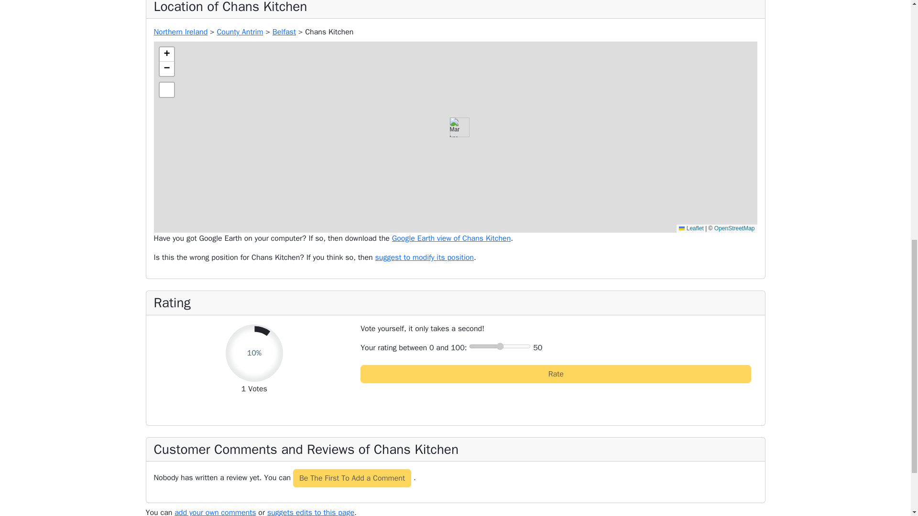 The height and width of the screenshot is (516, 918). What do you see at coordinates (311, 512) in the screenshot?
I see `suggets edits to this page` at bounding box center [311, 512].